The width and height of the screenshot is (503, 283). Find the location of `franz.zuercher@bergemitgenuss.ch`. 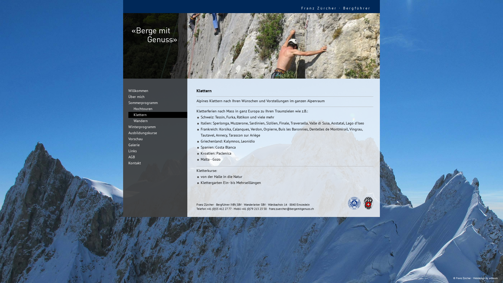

franz.zuercher@bergemitgenuss.ch is located at coordinates (291, 209).